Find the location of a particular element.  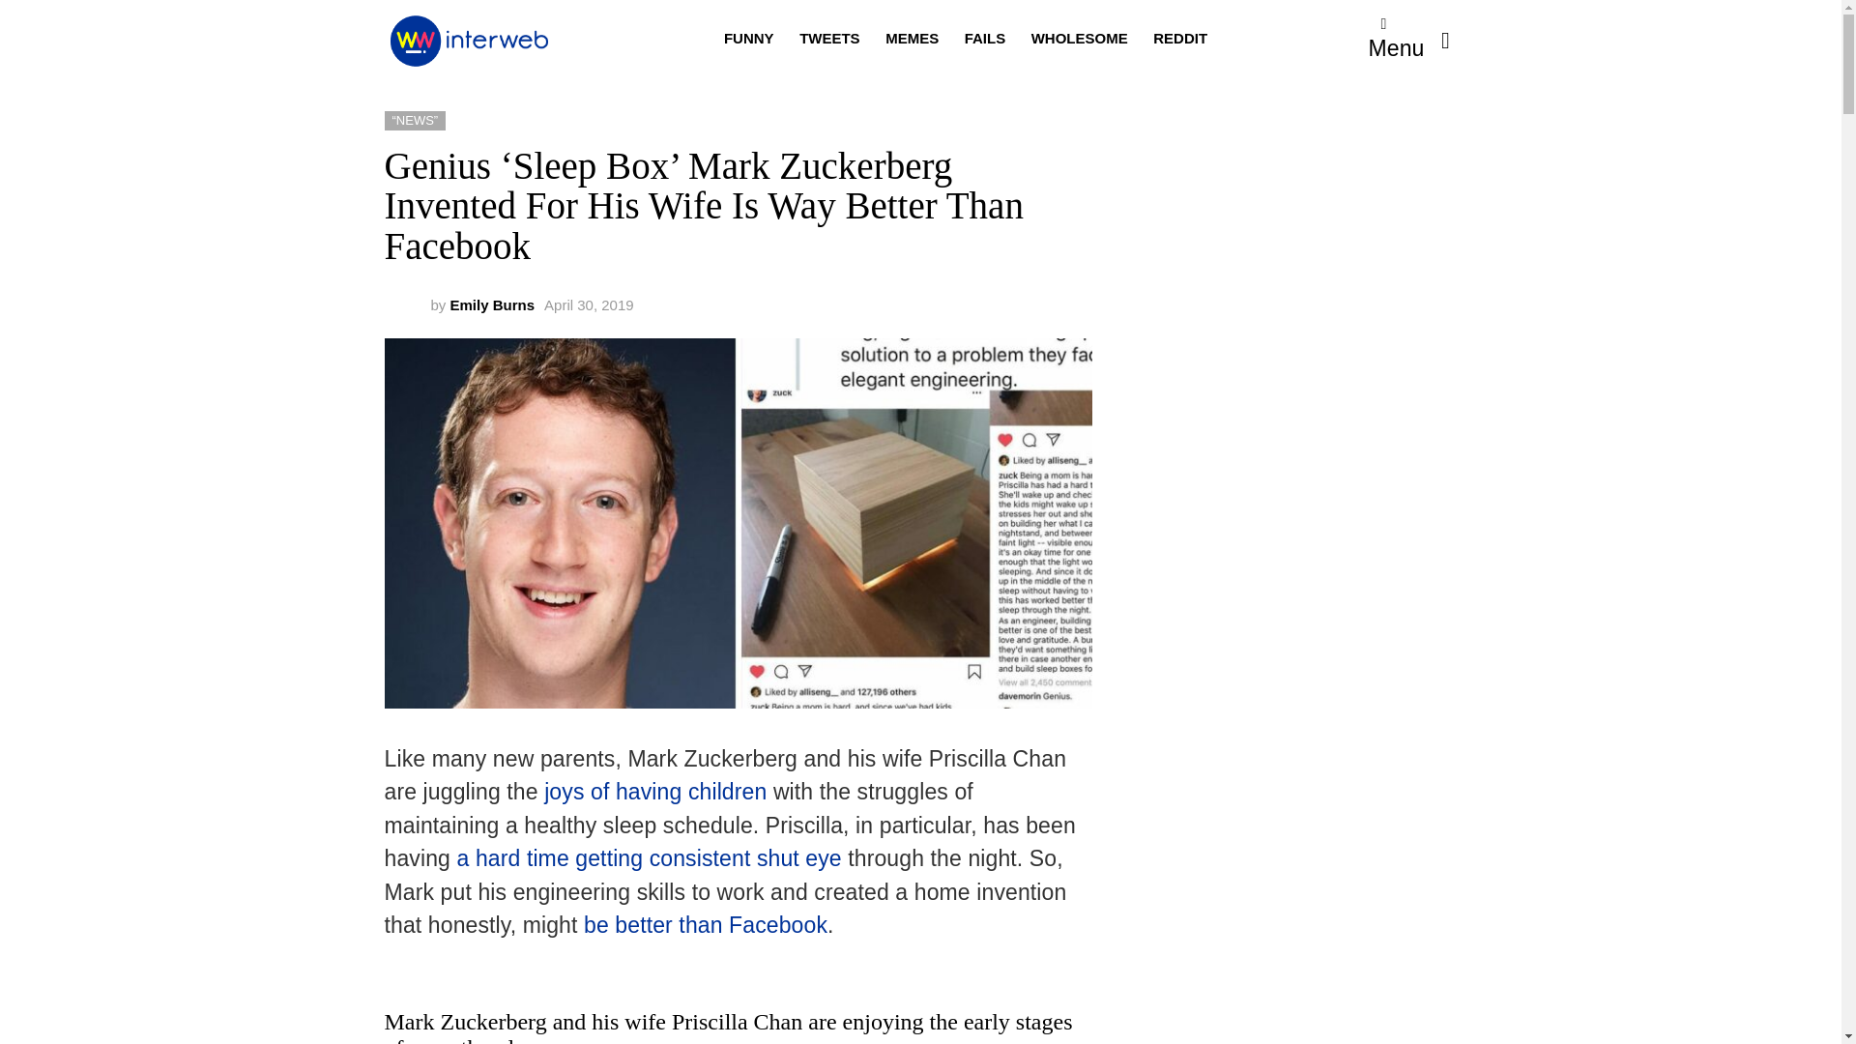

REDDIT is located at coordinates (1179, 39).